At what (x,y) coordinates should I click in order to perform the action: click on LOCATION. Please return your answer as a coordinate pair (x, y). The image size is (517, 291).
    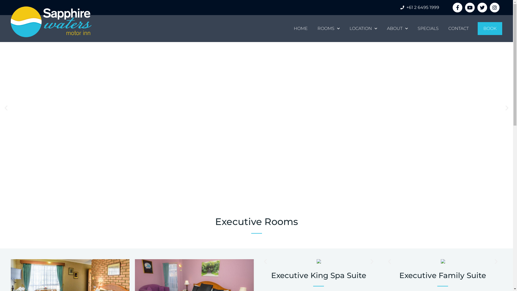
    Looking at the image, I should click on (364, 29).